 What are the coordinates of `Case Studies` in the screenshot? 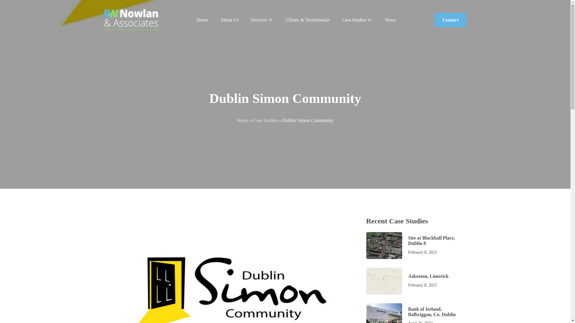 It's located at (416, 245).